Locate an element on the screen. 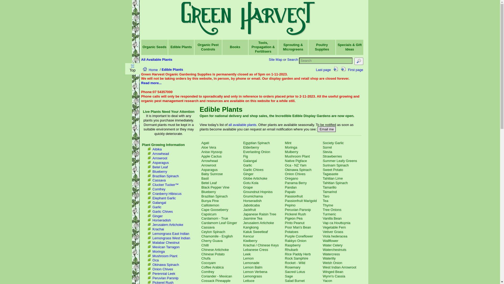  Raspberry is located at coordinates (293, 245).